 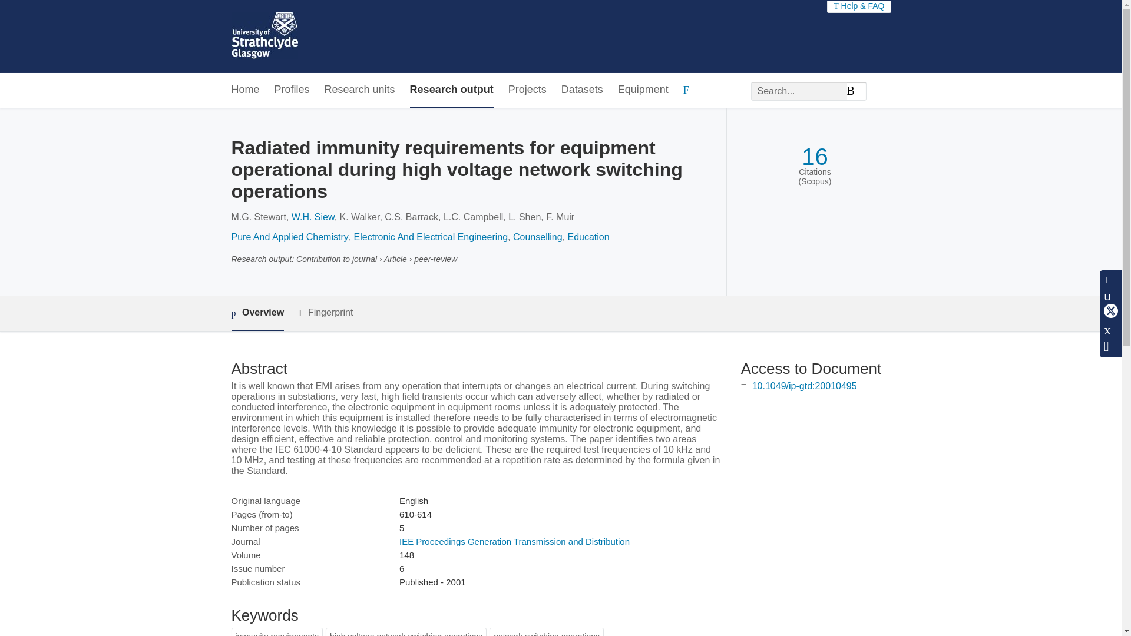 What do you see at coordinates (289, 237) in the screenshot?
I see `Pure And Applied Chemistry` at bounding box center [289, 237].